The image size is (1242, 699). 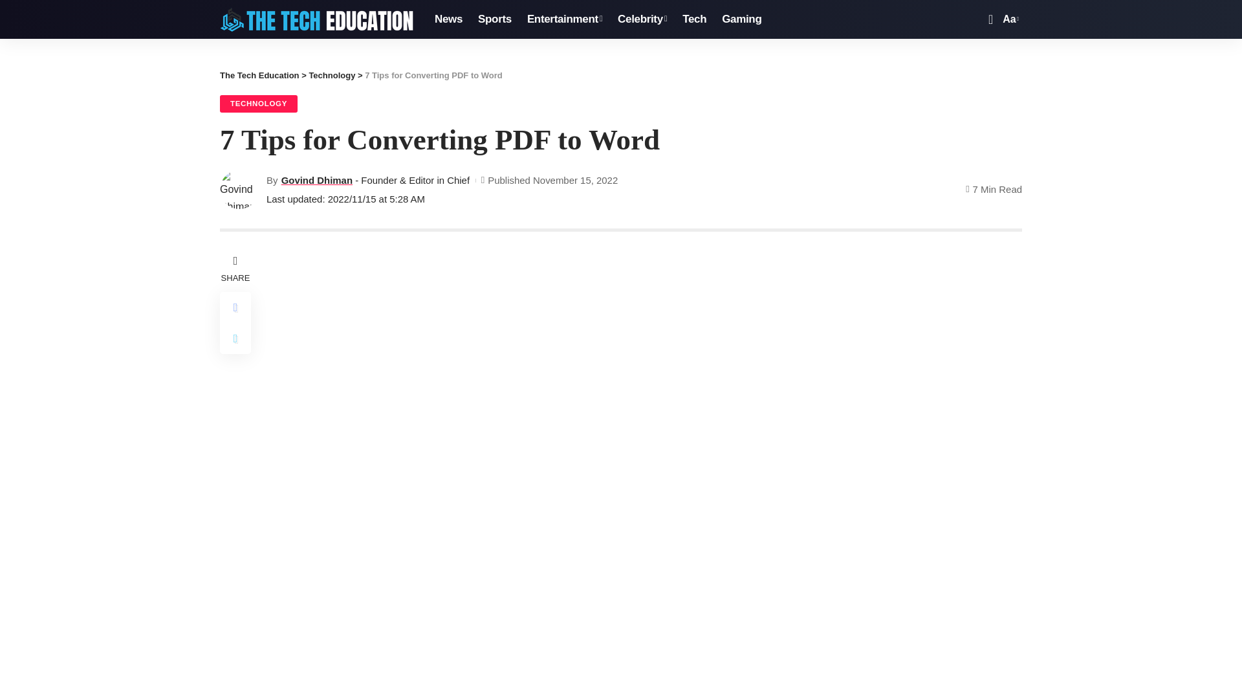 I want to click on Go to The Tech Education., so click(x=259, y=75).